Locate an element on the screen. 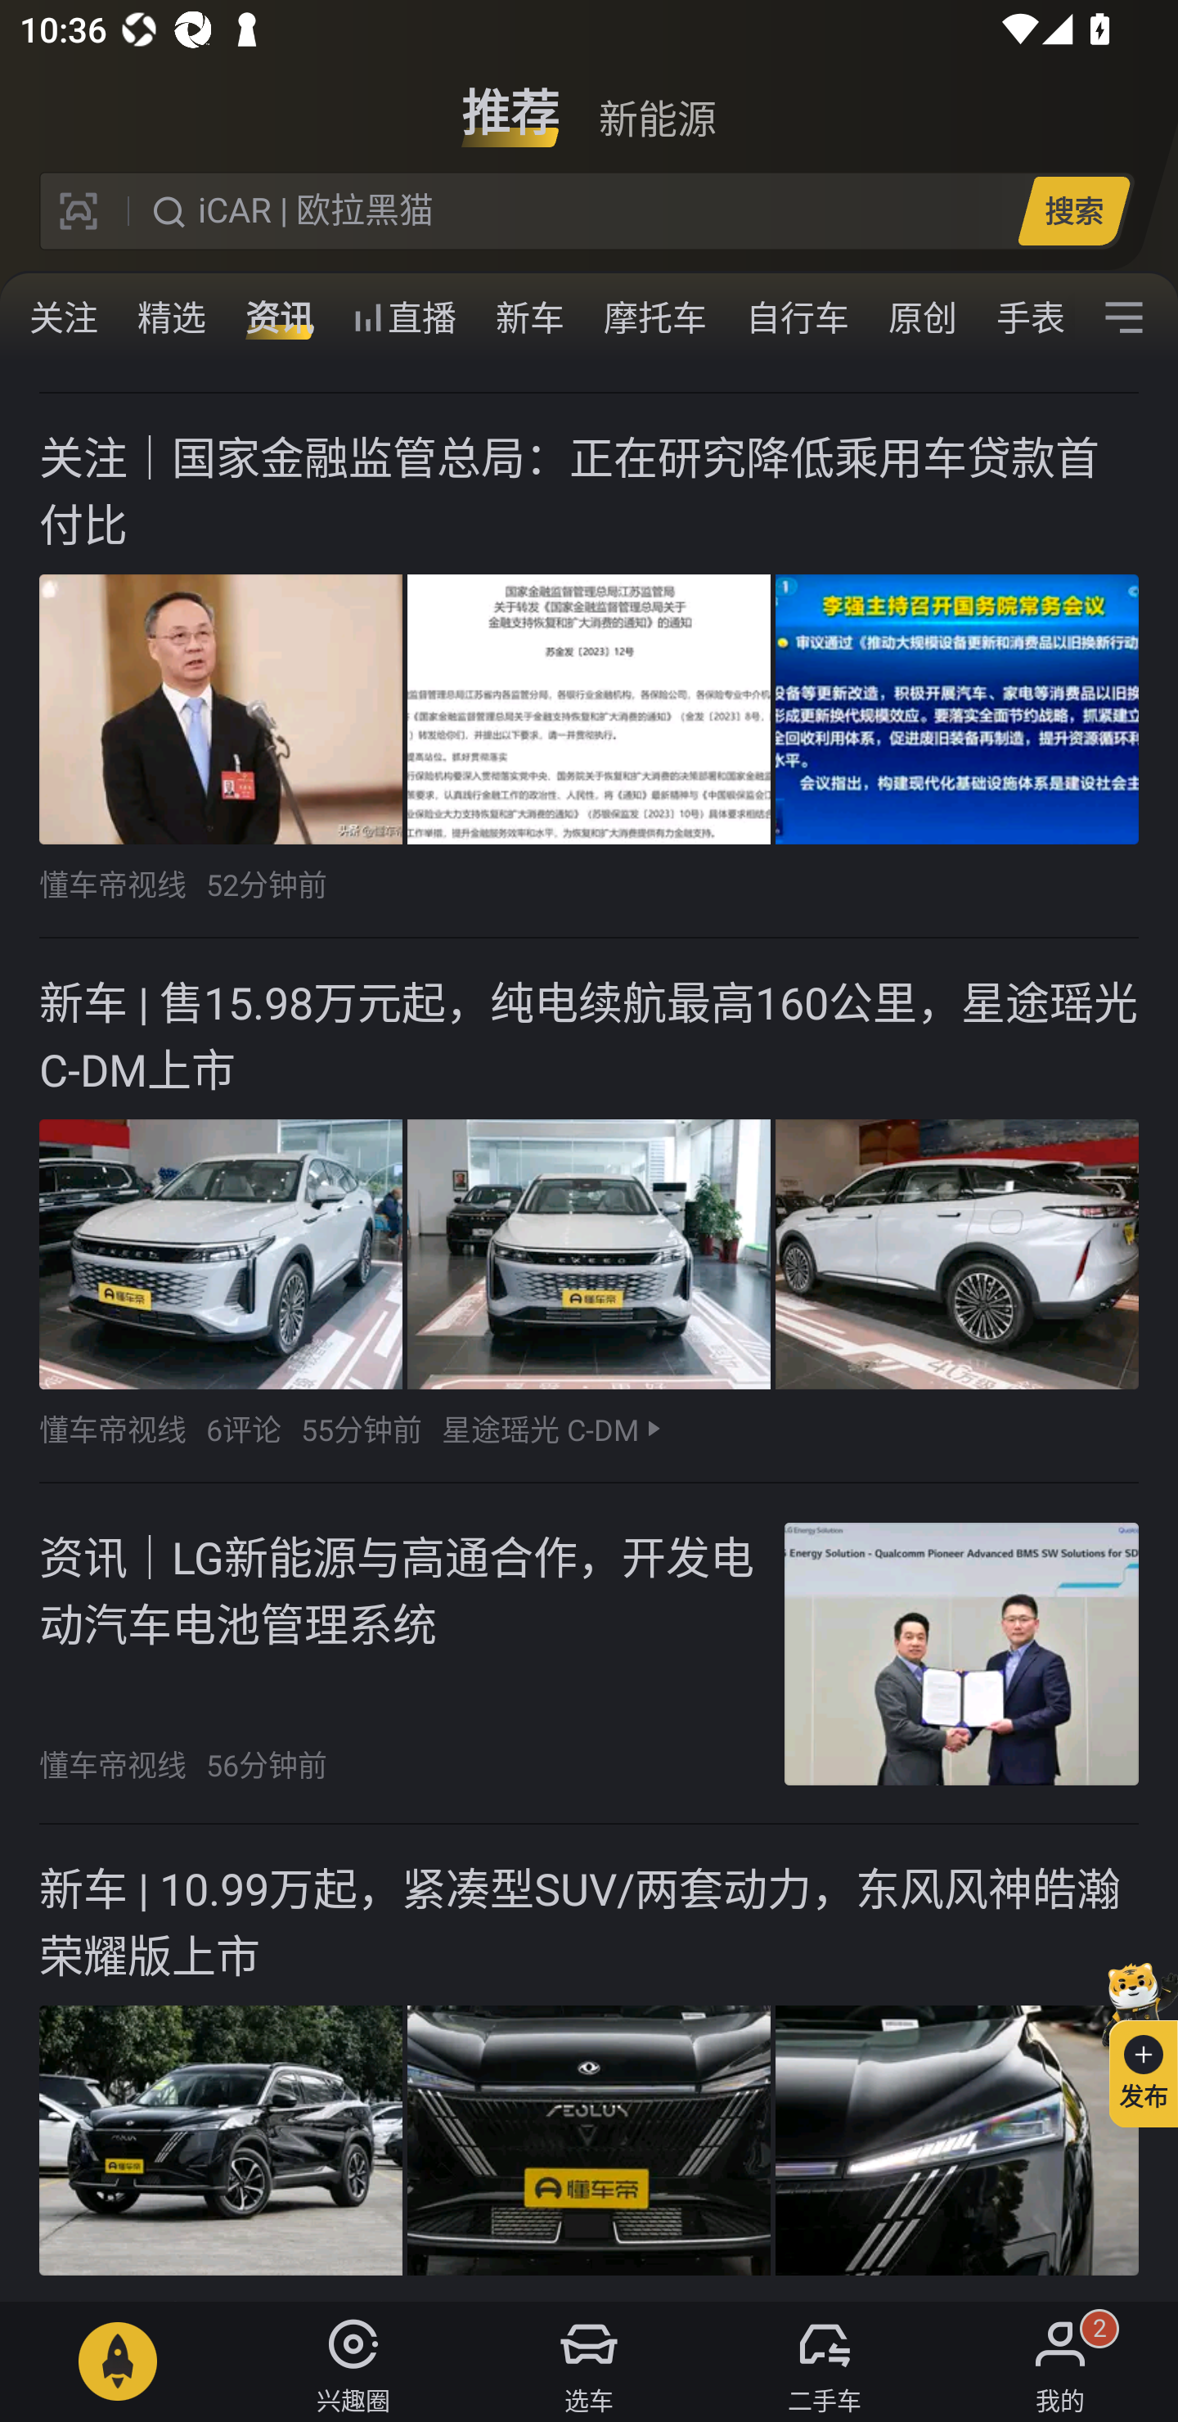 The height and width of the screenshot is (2422, 1178). 直播 is located at coordinates (404, 317).